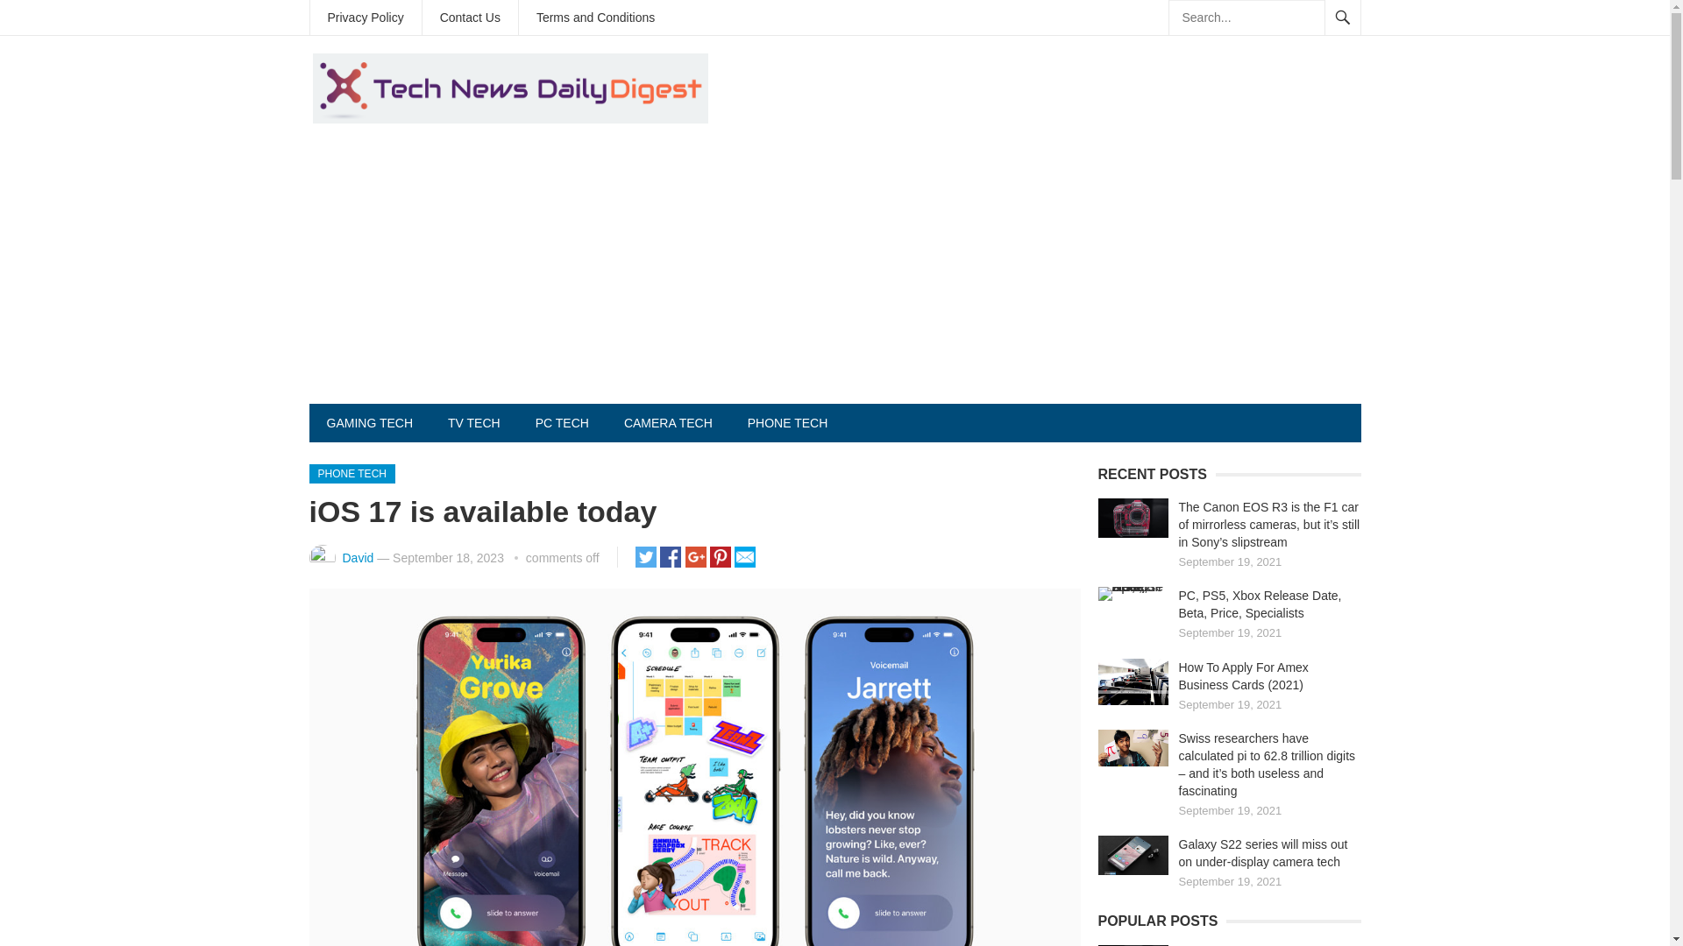  Describe the element at coordinates (474, 423) in the screenshot. I see `TV TECH` at that location.